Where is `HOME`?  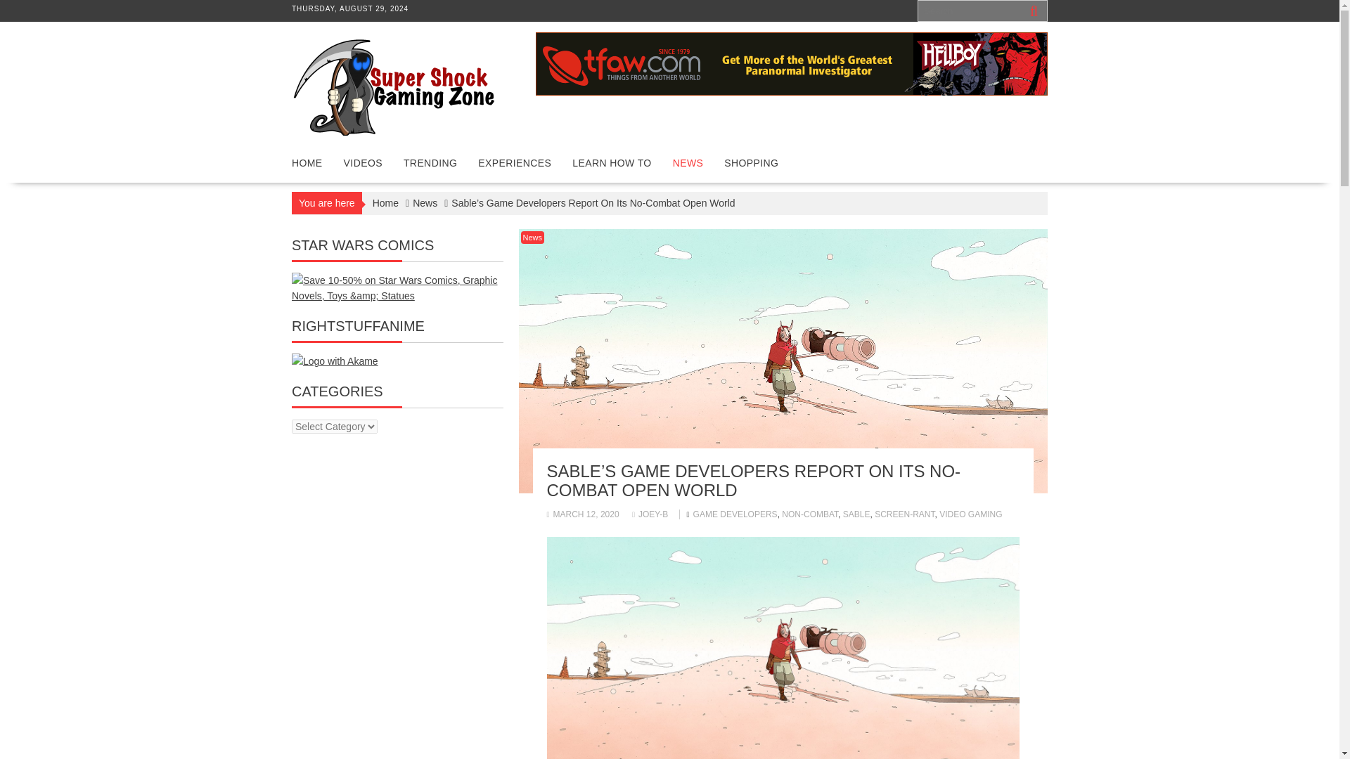
HOME is located at coordinates (307, 163).